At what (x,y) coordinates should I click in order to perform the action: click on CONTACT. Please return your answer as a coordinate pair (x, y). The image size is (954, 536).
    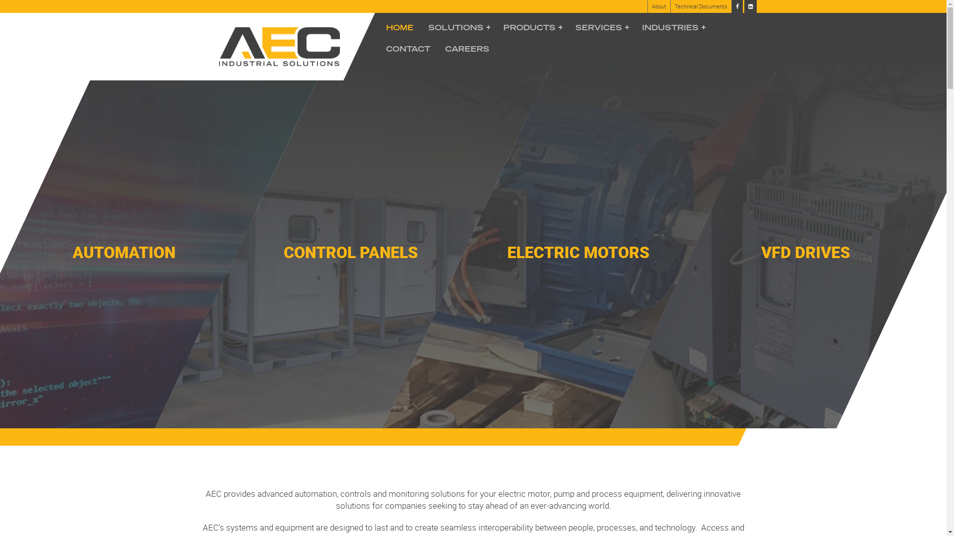
    Looking at the image, I should click on (408, 49).